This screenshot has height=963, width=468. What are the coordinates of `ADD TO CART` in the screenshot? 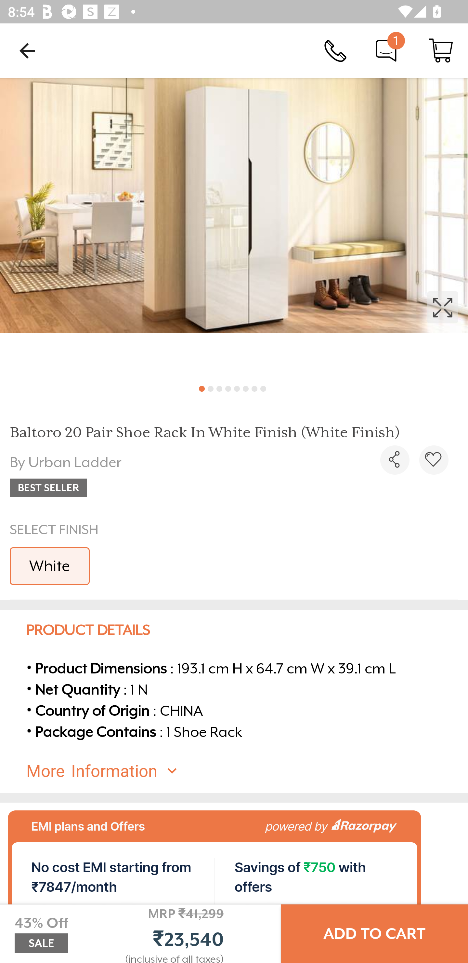 It's located at (374, 934).